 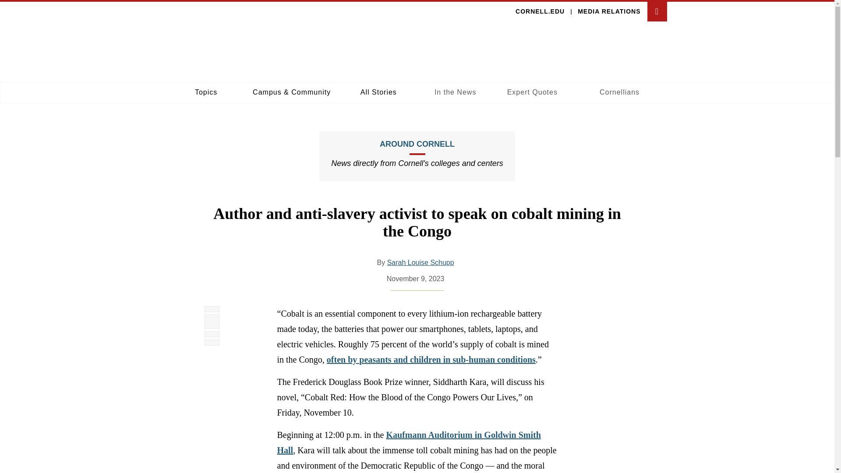 What do you see at coordinates (378, 92) in the screenshot?
I see `All Stories` at bounding box center [378, 92].